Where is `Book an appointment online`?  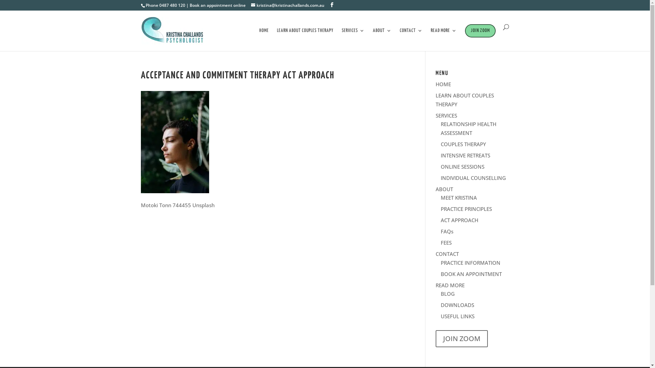 Book an appointment online is located at coordinates (218, 5).